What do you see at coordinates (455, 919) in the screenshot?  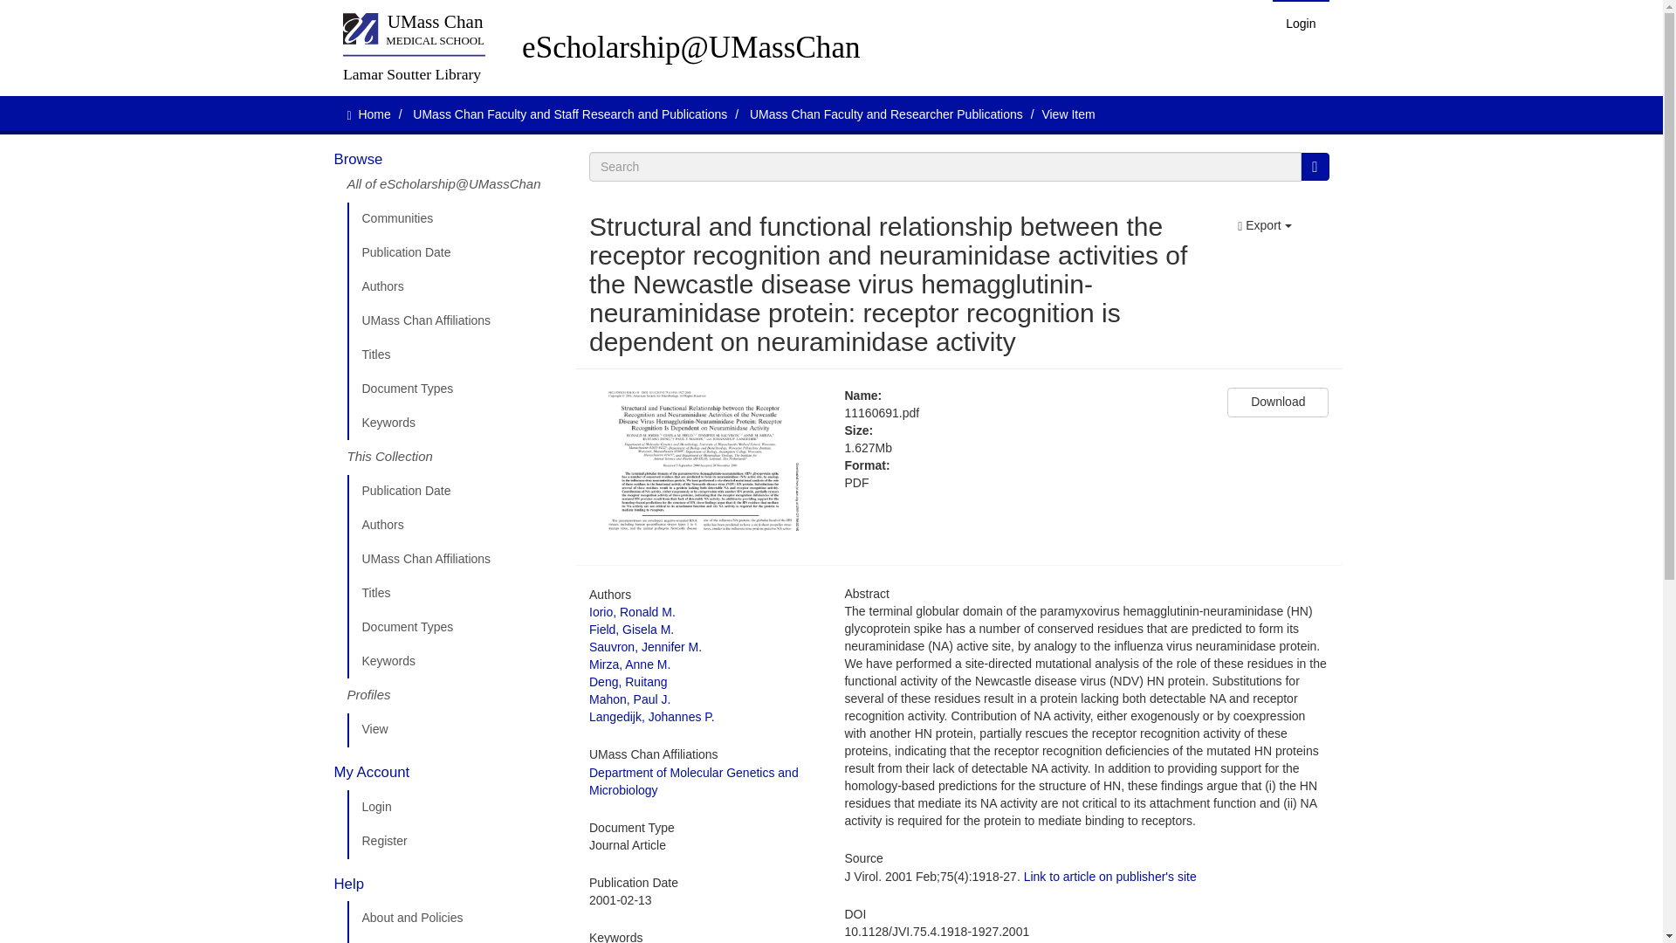 I see `About and Policies` at bounding box center [455, 919].